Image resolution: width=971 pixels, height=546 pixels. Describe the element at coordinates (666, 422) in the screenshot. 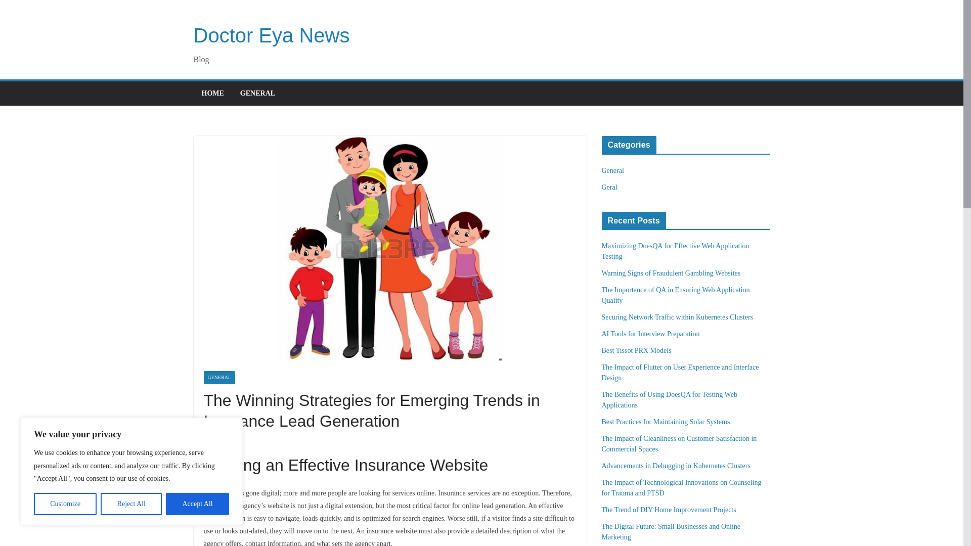

I see `Best Practices for Maintaining Solar Systems` at that location.